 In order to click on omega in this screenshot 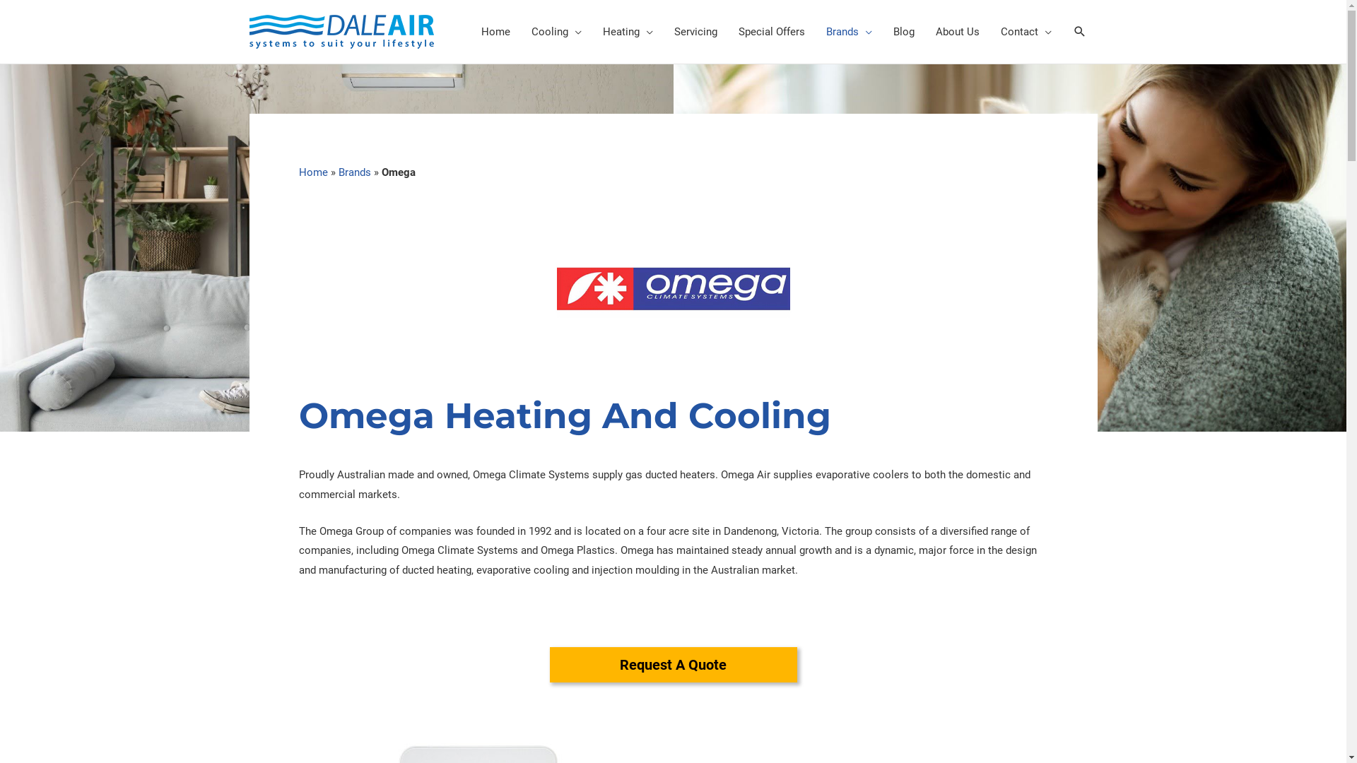, I will do `click(673, 289)`.